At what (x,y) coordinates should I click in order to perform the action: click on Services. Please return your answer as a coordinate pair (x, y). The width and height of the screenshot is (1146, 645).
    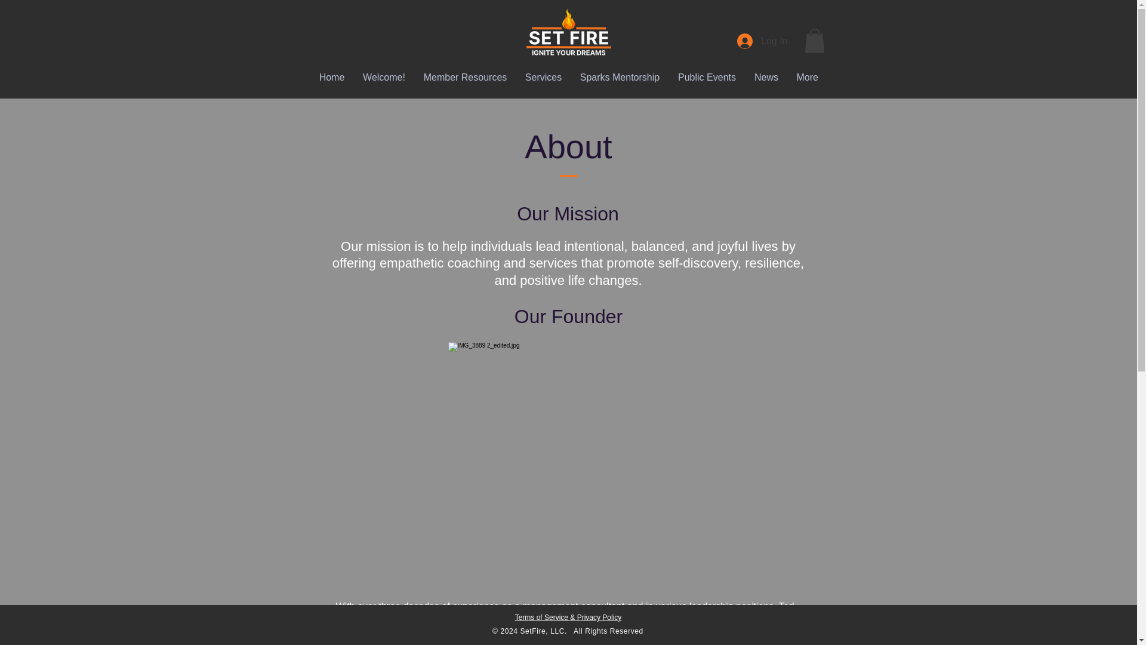
    Looking at the image, I should click on (543, 78).